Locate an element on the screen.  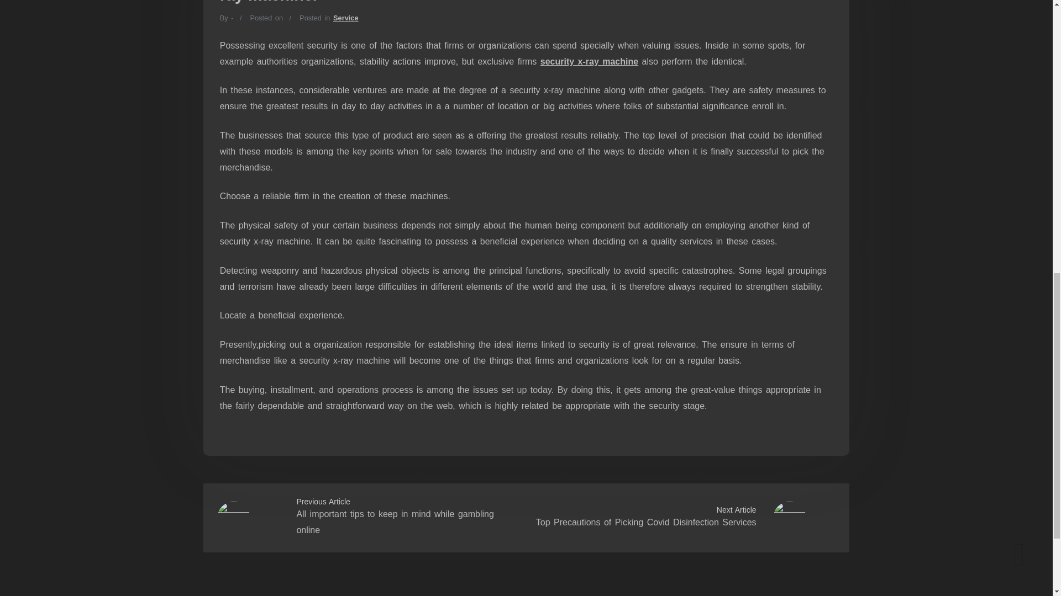
Service is located at coordinates (345, 18).